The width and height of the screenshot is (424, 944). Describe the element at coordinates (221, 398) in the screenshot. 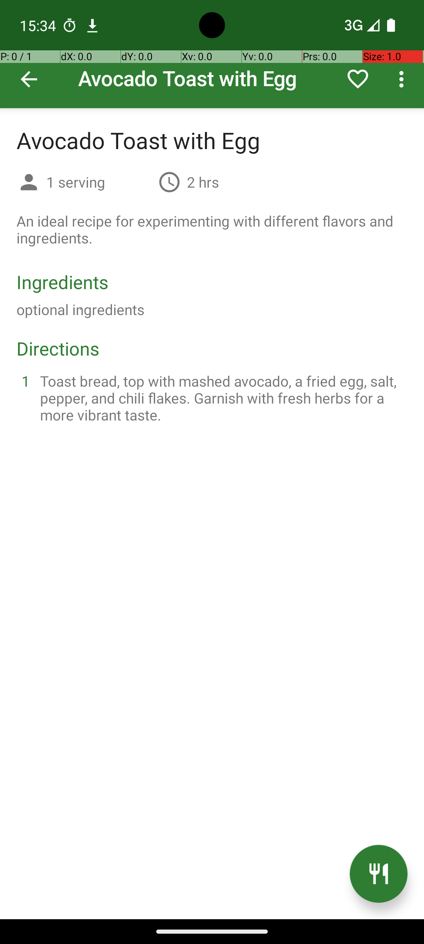

I see `Toast bread, top with mashed avocado, a fried egg, salt, pepper, and chili flakes. Garnish with fresh herbs for a more vibrant taste.` at that location.